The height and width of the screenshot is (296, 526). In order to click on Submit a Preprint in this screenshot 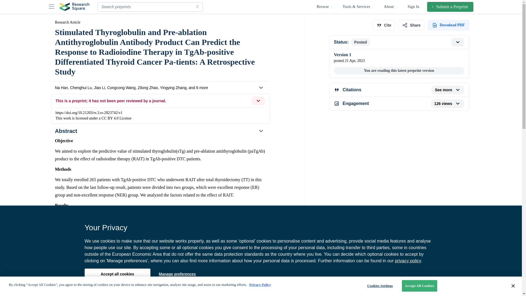, I will do `click(450, 7)`.